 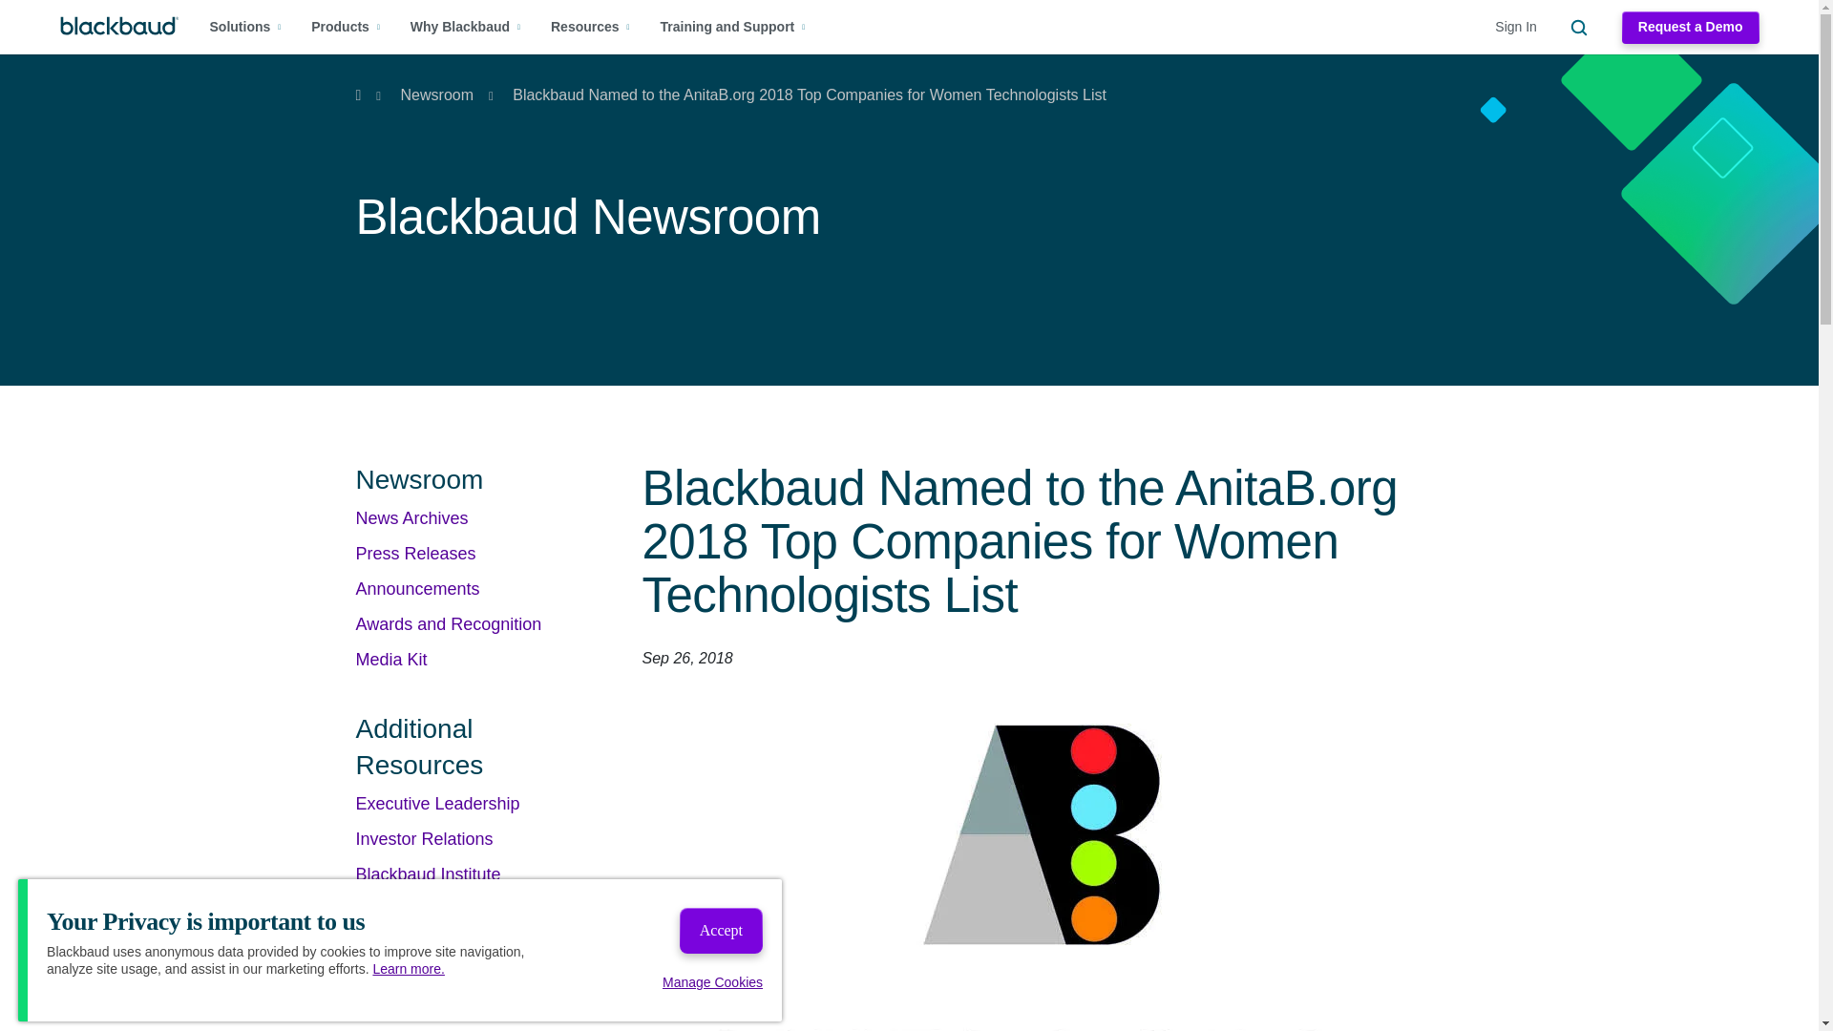 I want to click on Resources, so click(x=590, y=27).